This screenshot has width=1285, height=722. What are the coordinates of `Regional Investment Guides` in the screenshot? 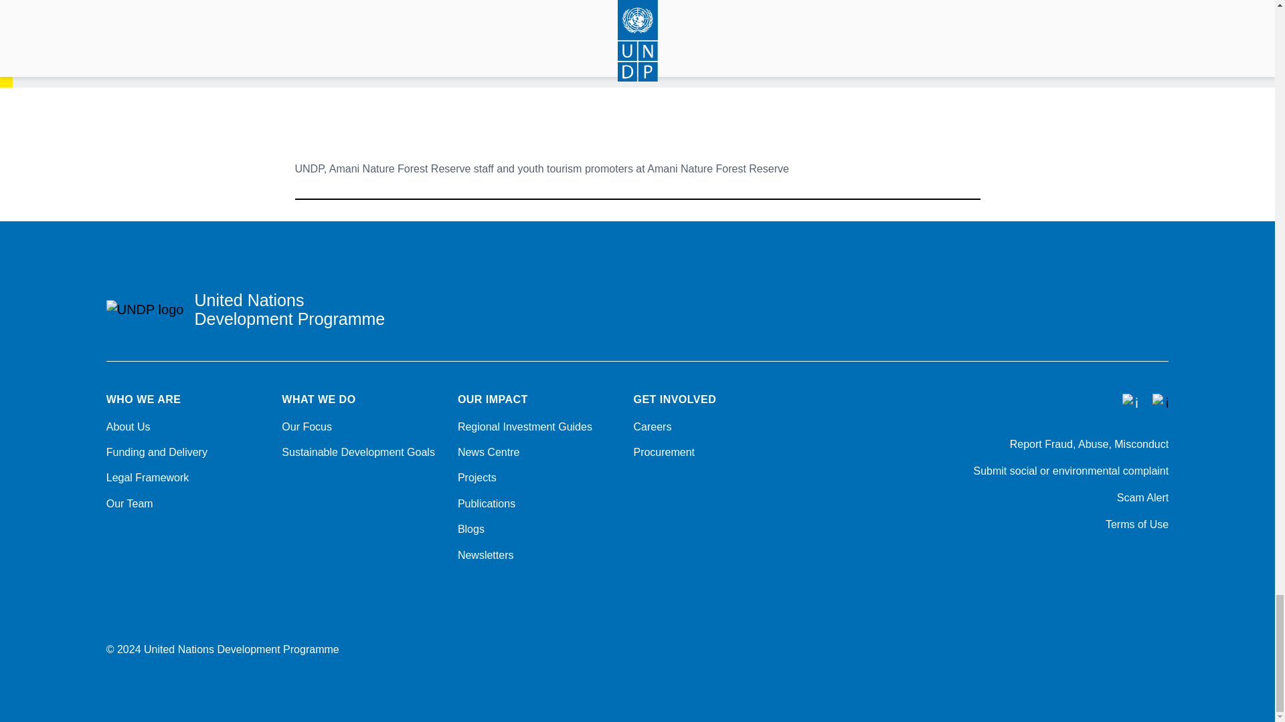 It's located at (537, 427).